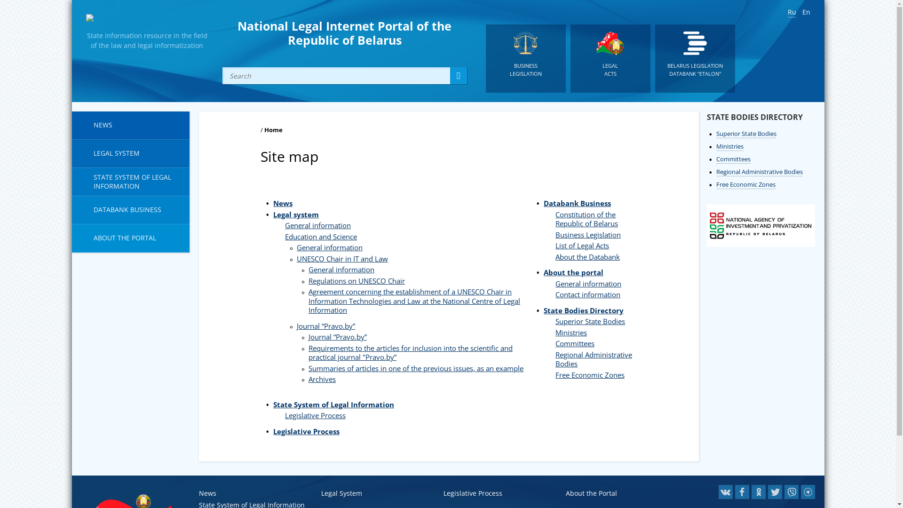  What do you see at coordinates (321, 237) in the screenshot?
I see `Education and Science` at bounding box center [321, 237].